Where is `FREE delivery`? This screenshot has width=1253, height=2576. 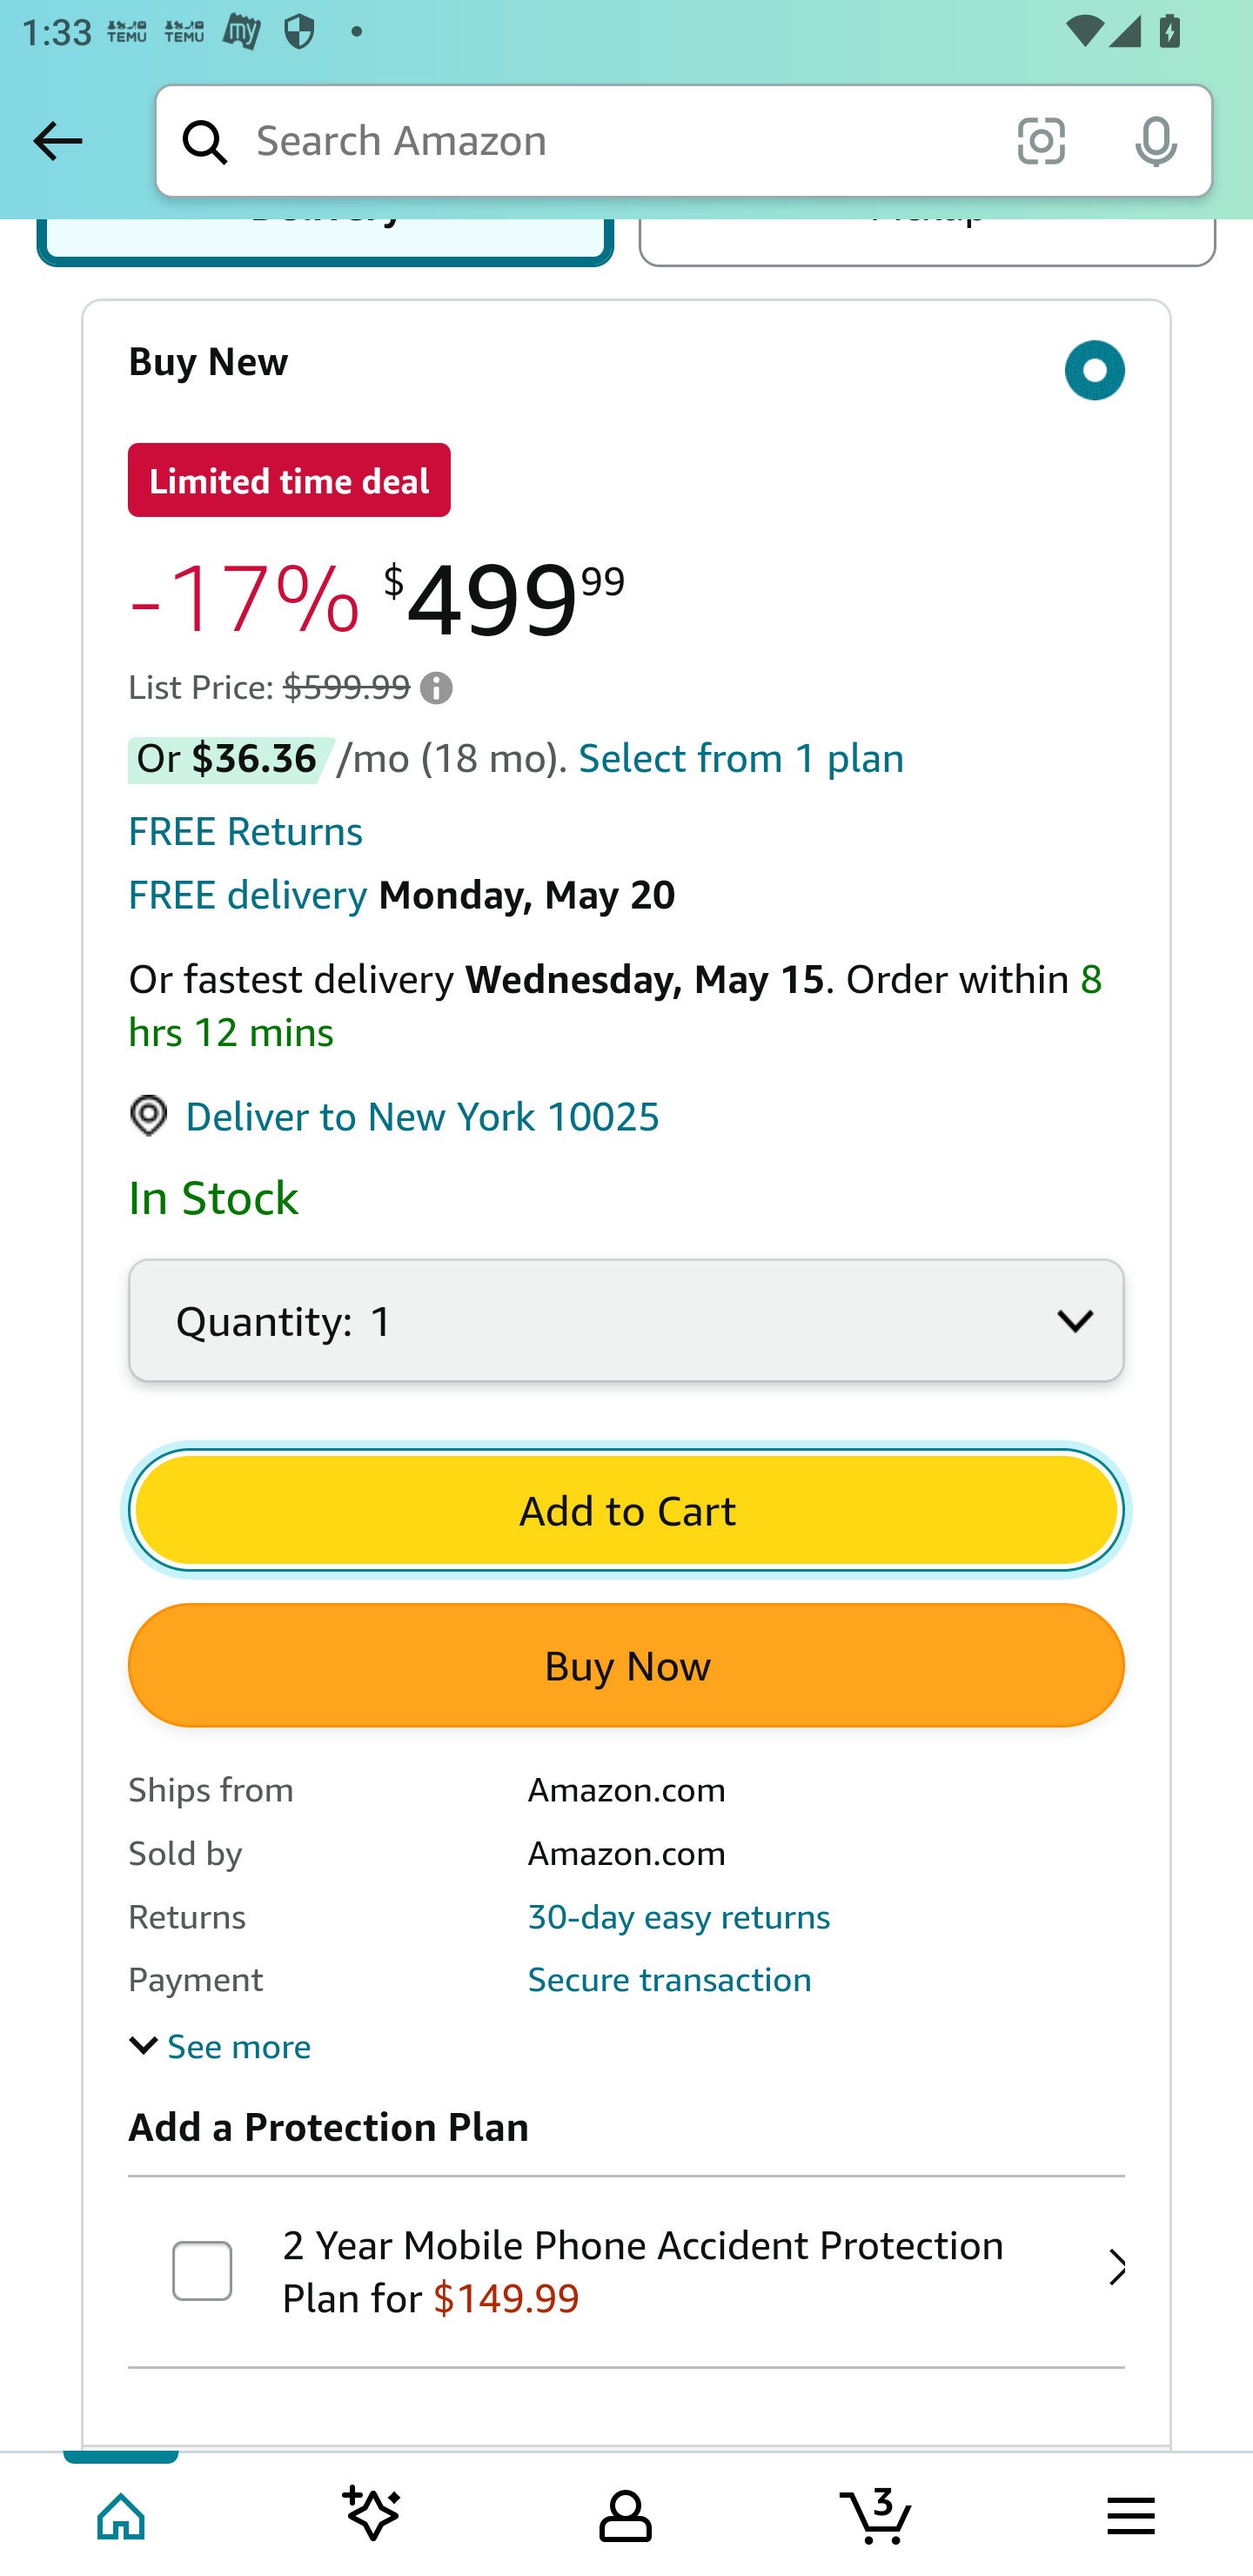
FREE delivery is located at coordinates (247, 897).